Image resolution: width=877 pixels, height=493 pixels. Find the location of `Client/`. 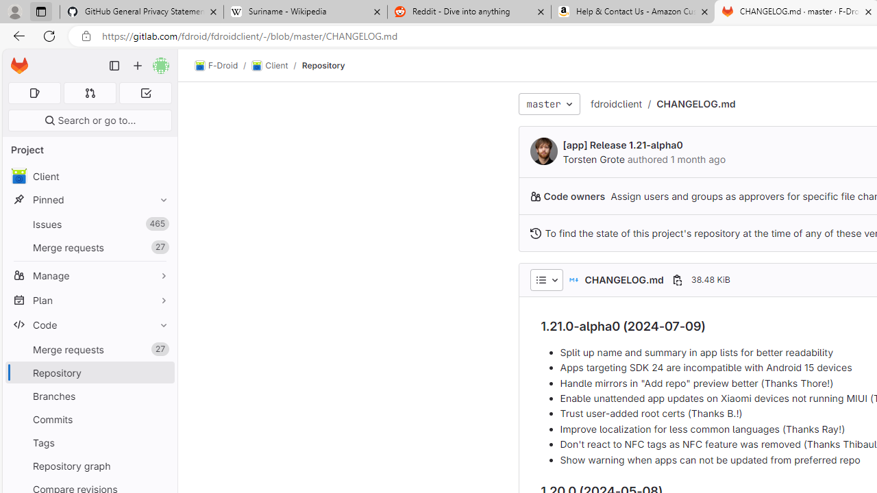

Client/ is located at coordinates (277, 66).